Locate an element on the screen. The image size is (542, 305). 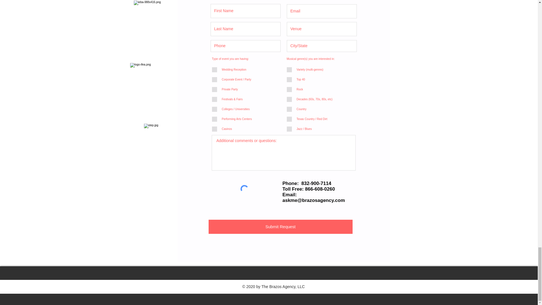
Submit Request is located at coordinates (280, 226).